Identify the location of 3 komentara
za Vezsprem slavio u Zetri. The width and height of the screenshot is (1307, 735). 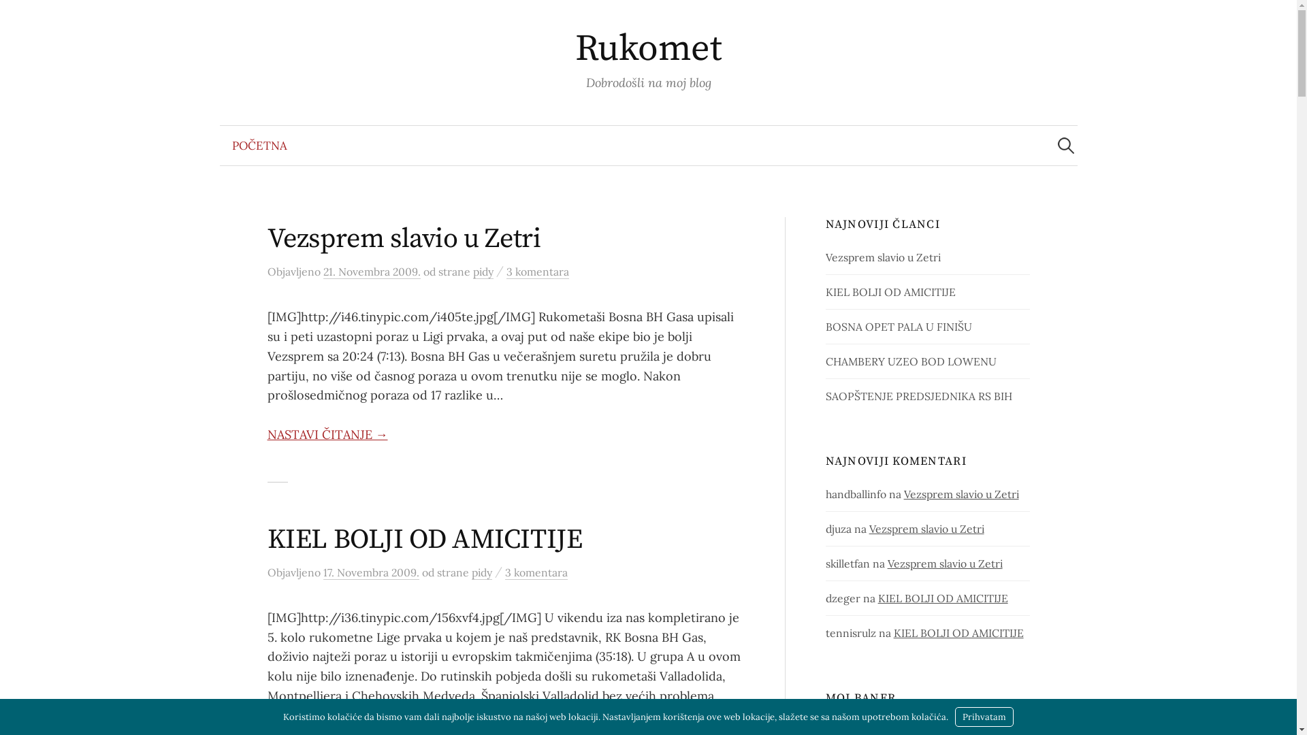
(538, 272).